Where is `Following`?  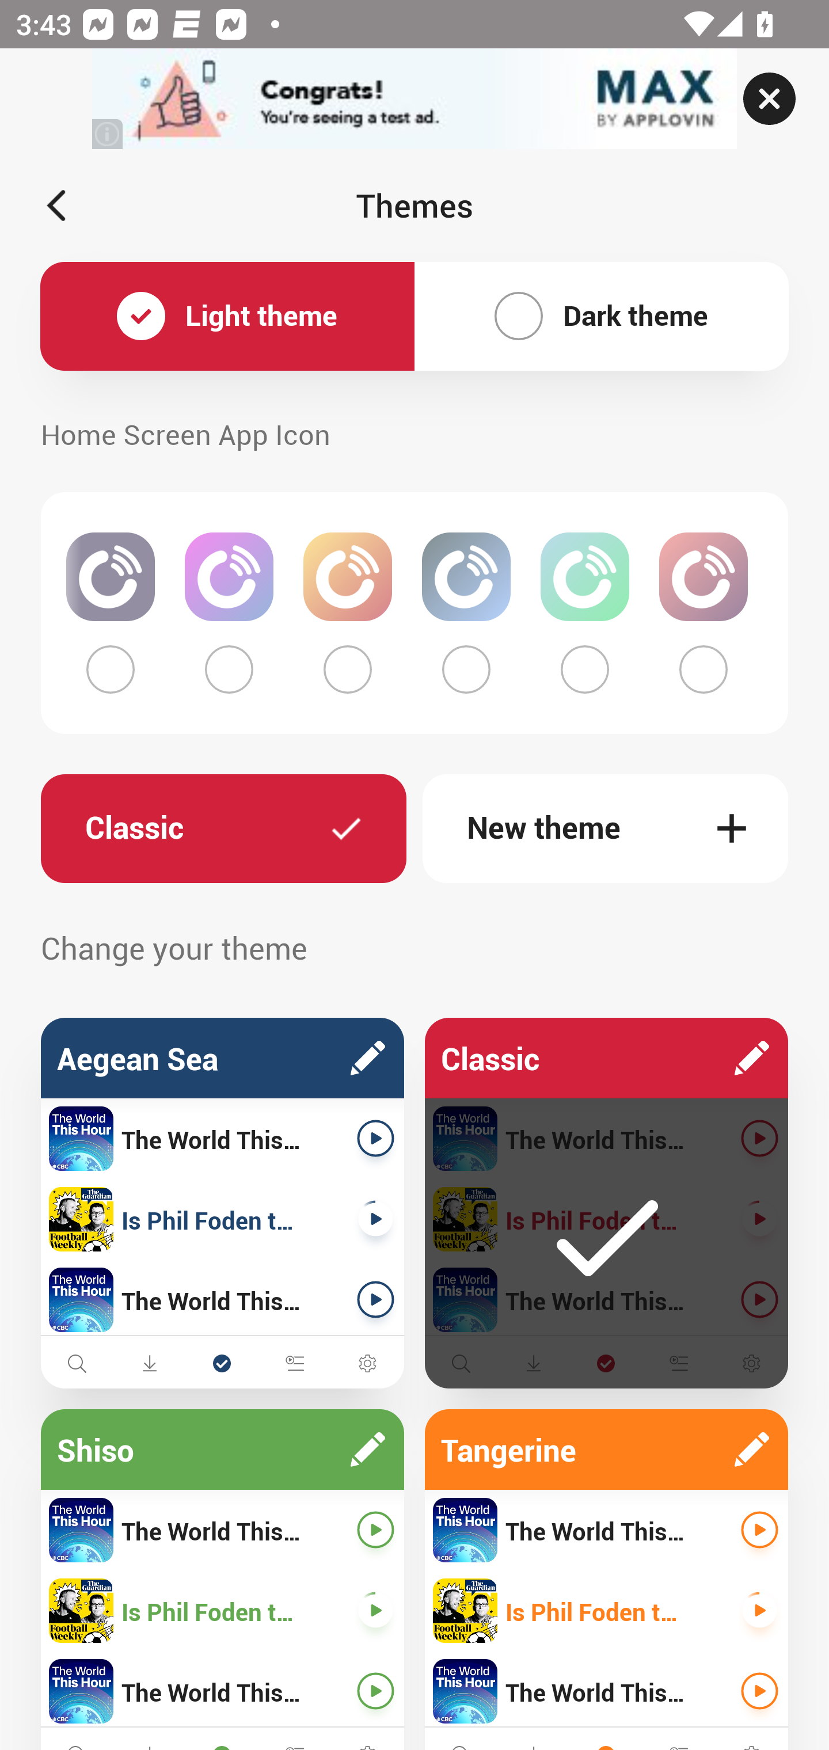 Following is located at coordinates (222, 1363).